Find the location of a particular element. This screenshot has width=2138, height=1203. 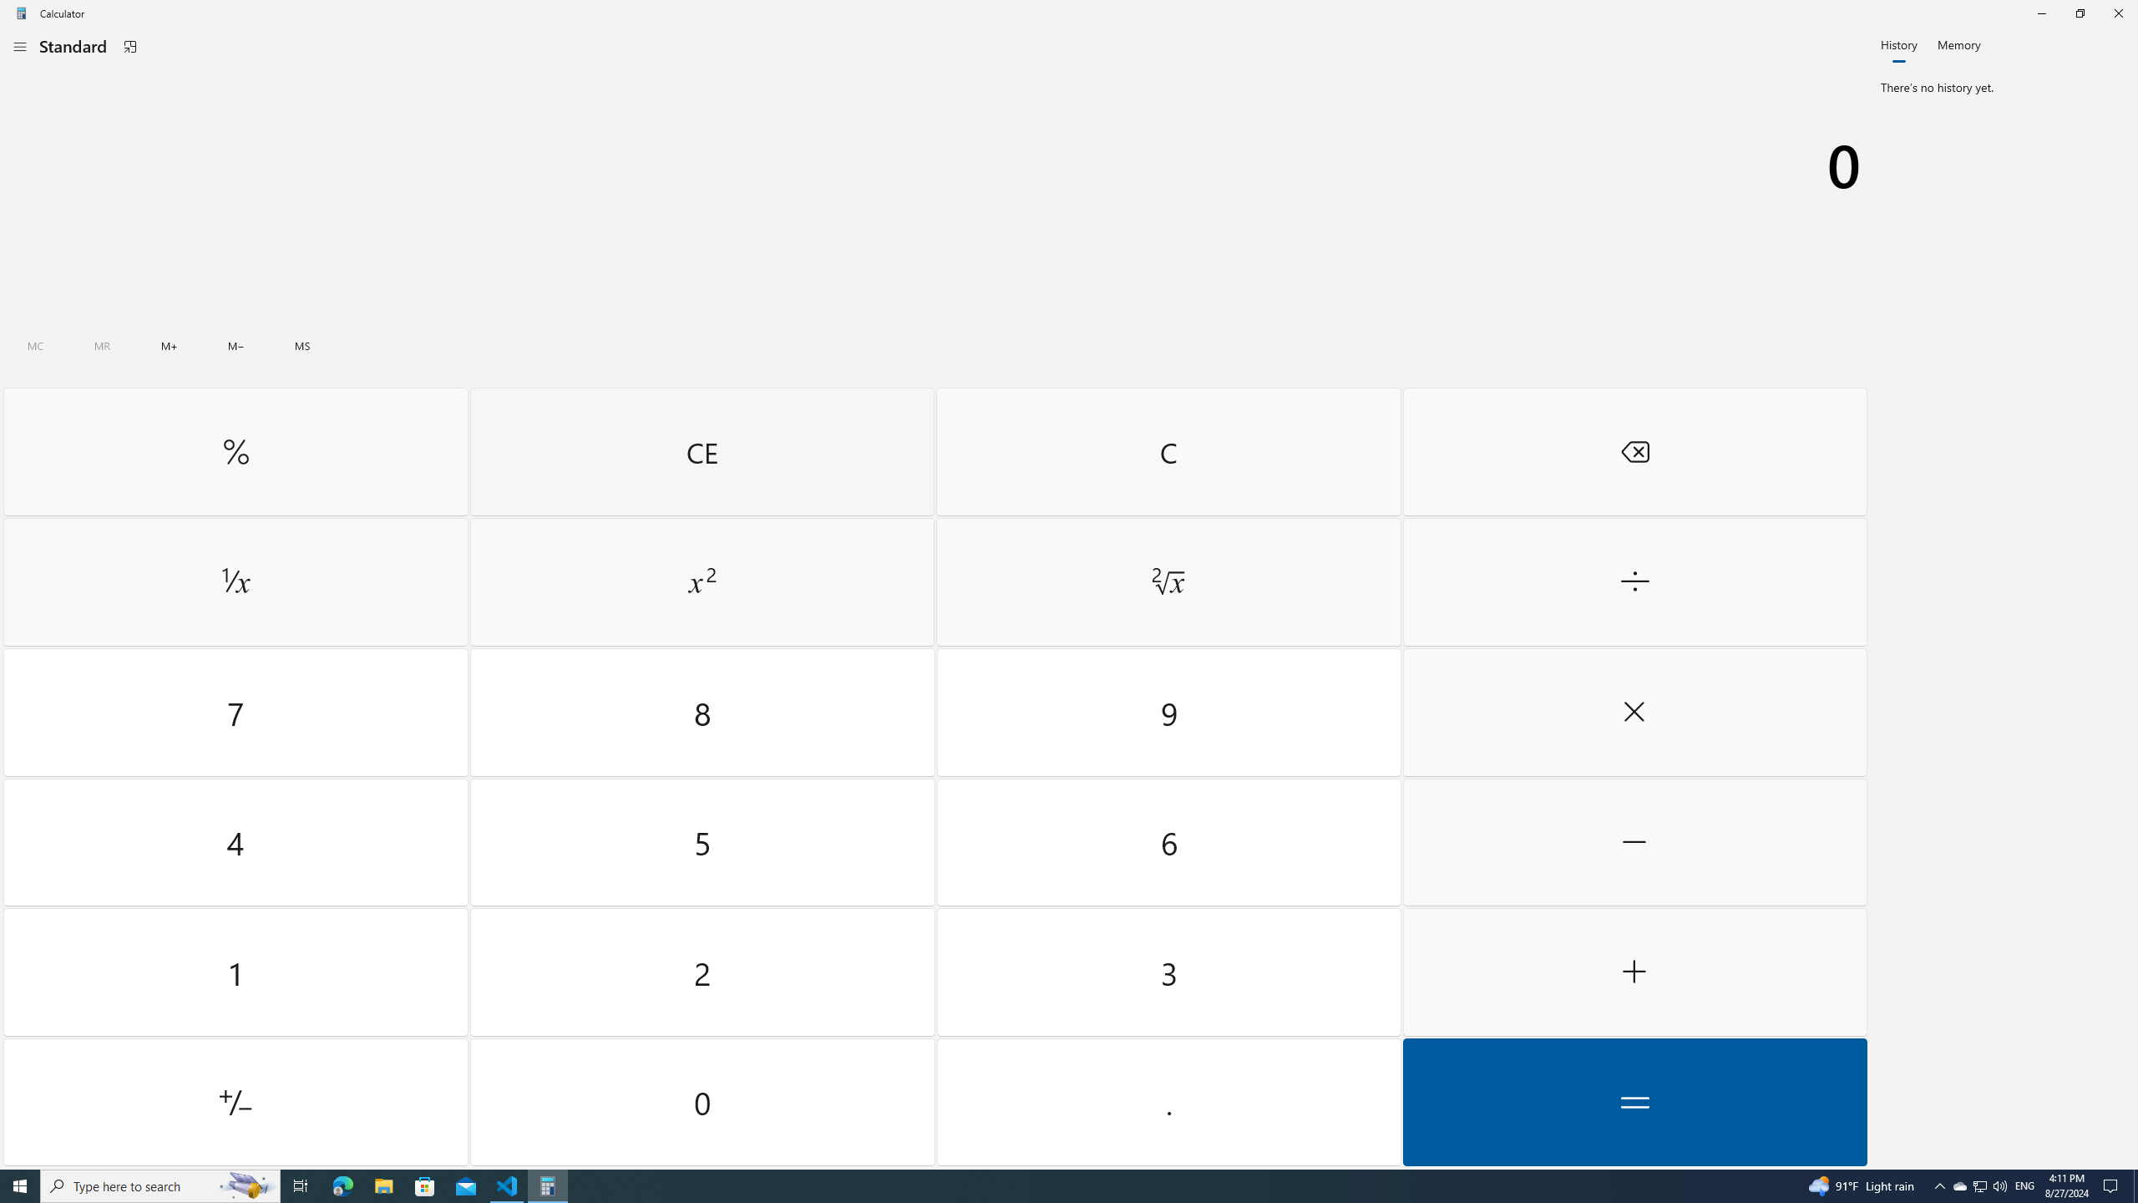

Restore Calculator is located at coordinates (2080, 13).